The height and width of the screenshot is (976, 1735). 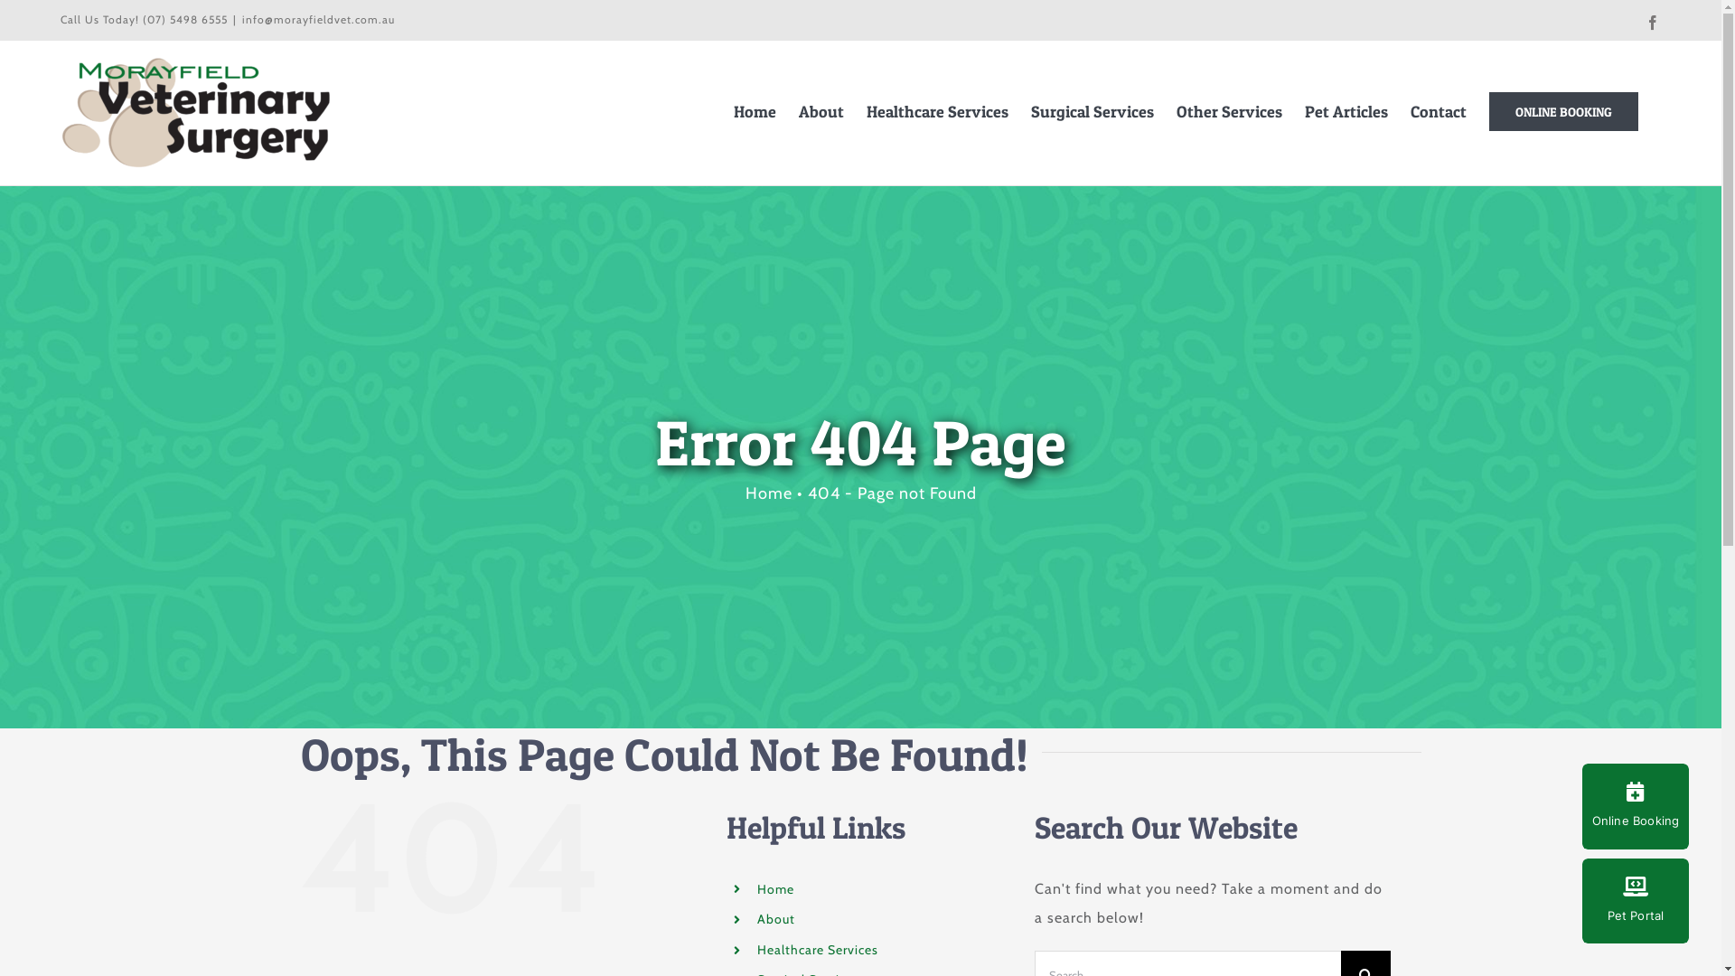 What do you see at coordinates (775, 889) in the screenshot?
I see `Home` at bounding box center [775, 889].